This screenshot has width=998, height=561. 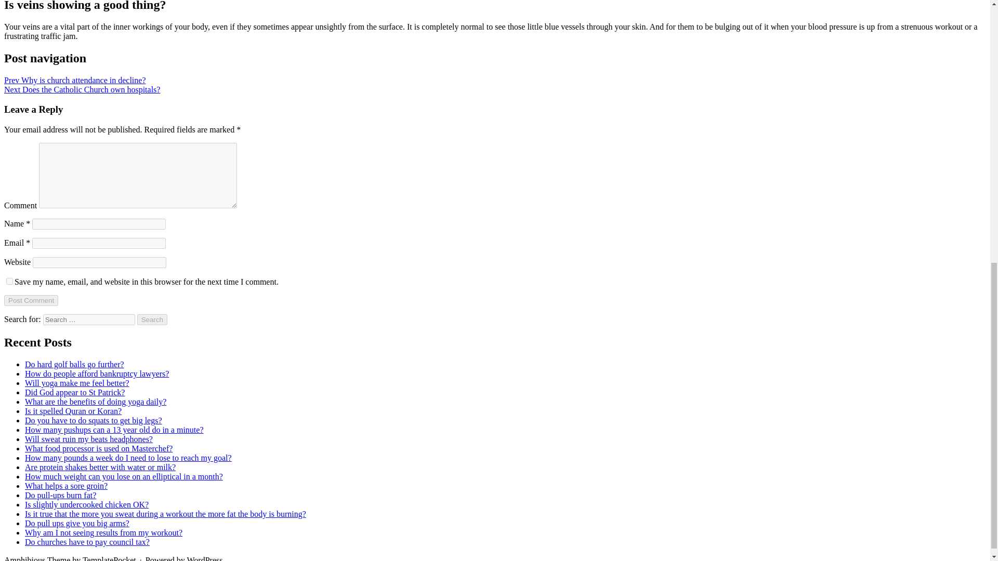 I want to click on What food processor is used on Masterchef?, so click(x=99, y=448).